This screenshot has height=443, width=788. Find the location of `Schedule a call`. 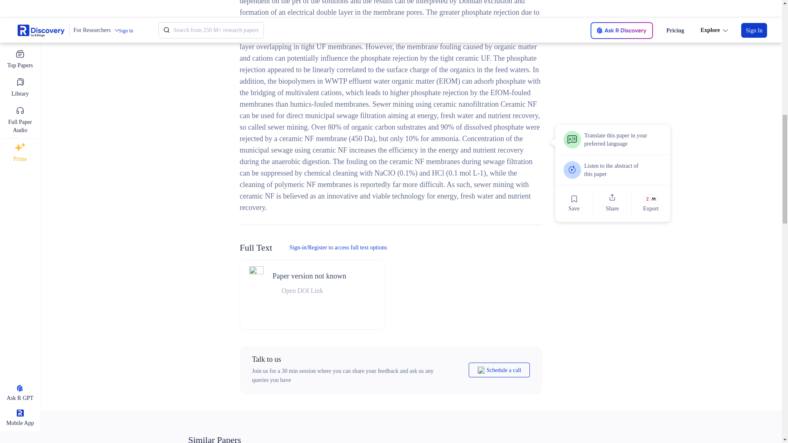

Schedule a call is located at coordinates (499, 370).